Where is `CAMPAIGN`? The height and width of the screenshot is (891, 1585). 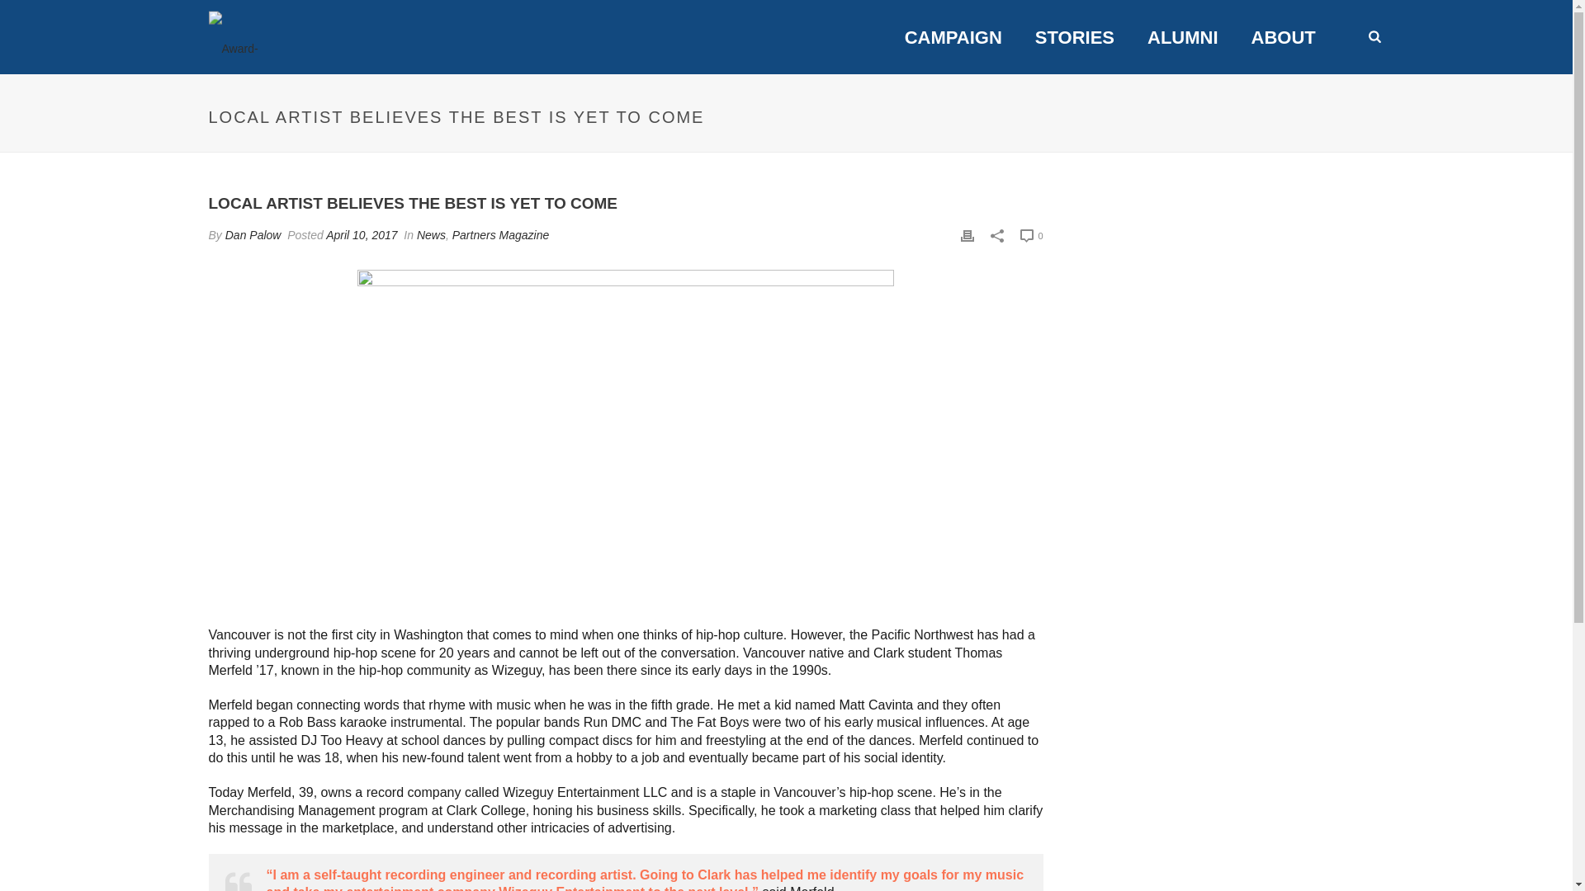
CAMPAIGN is located at coordinates (953, 38).